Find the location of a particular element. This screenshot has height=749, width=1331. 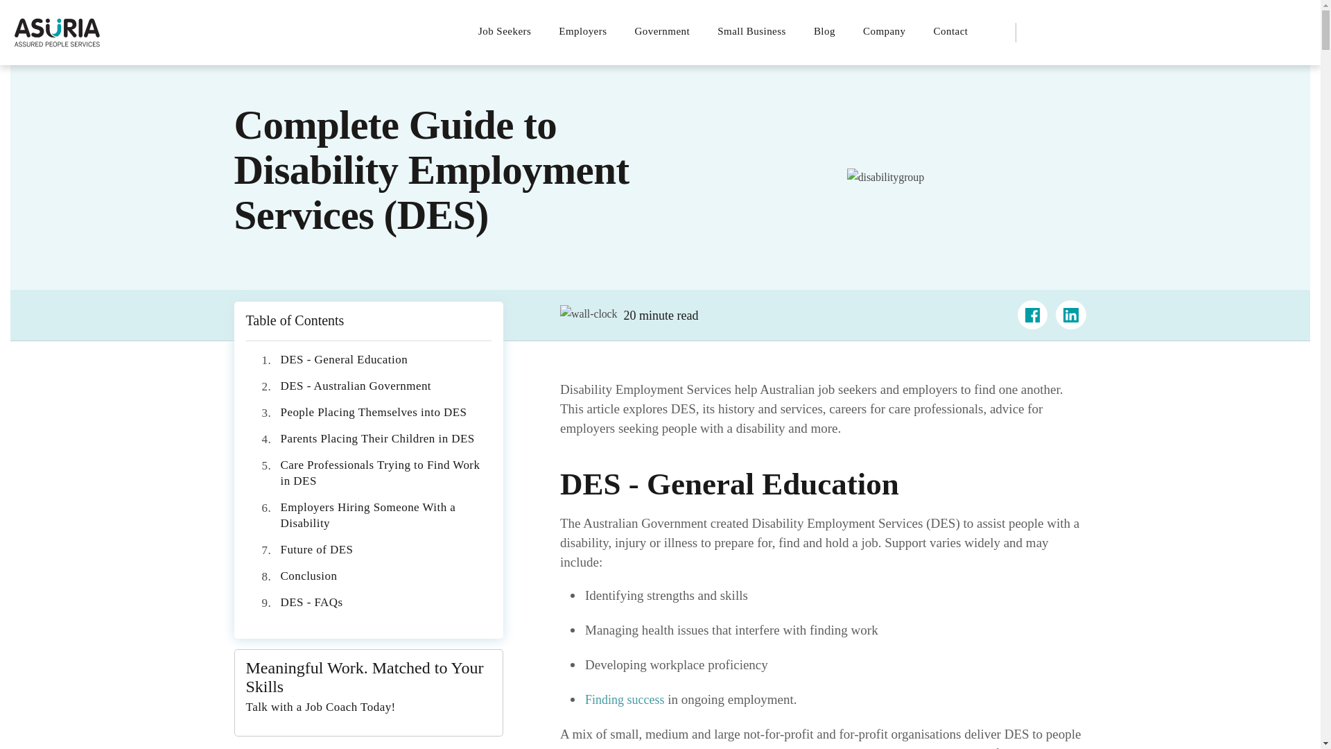

Government is located at coordinates (663, 31).